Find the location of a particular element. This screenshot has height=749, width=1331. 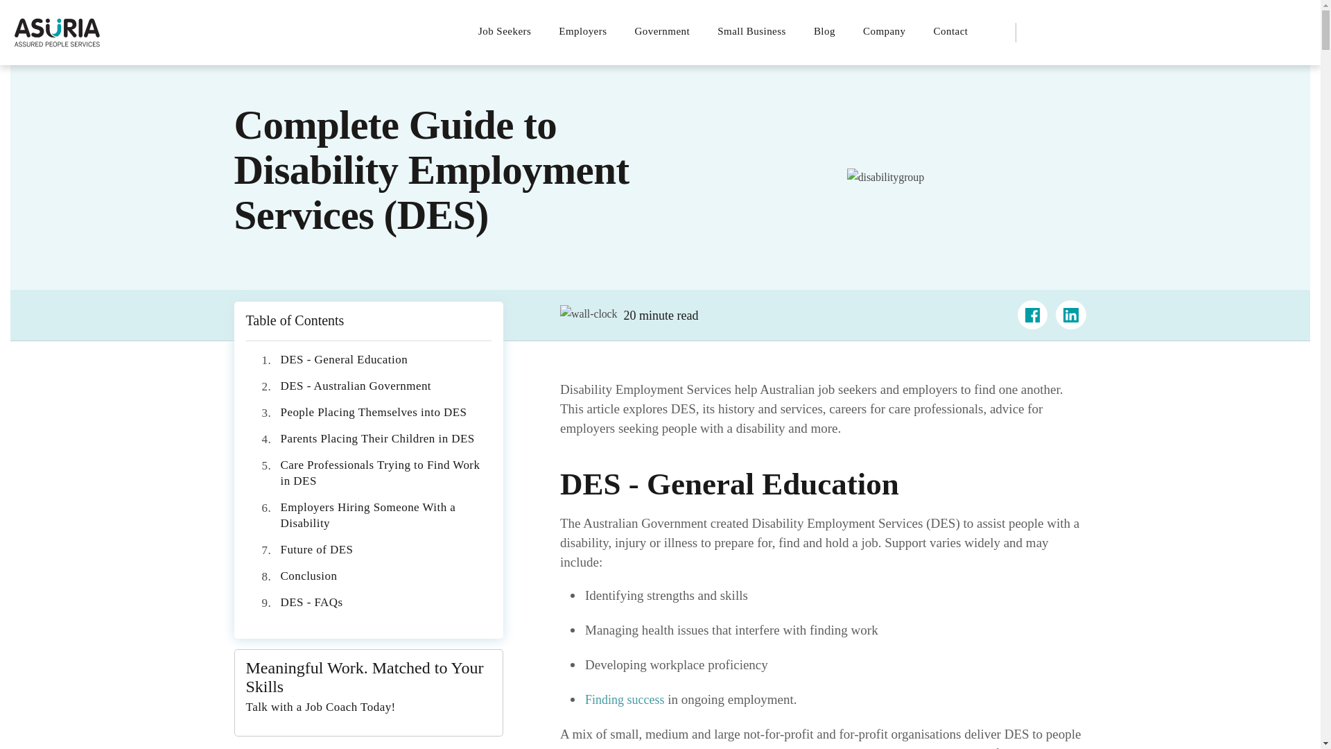

Government is located at coordinates (663, 31).